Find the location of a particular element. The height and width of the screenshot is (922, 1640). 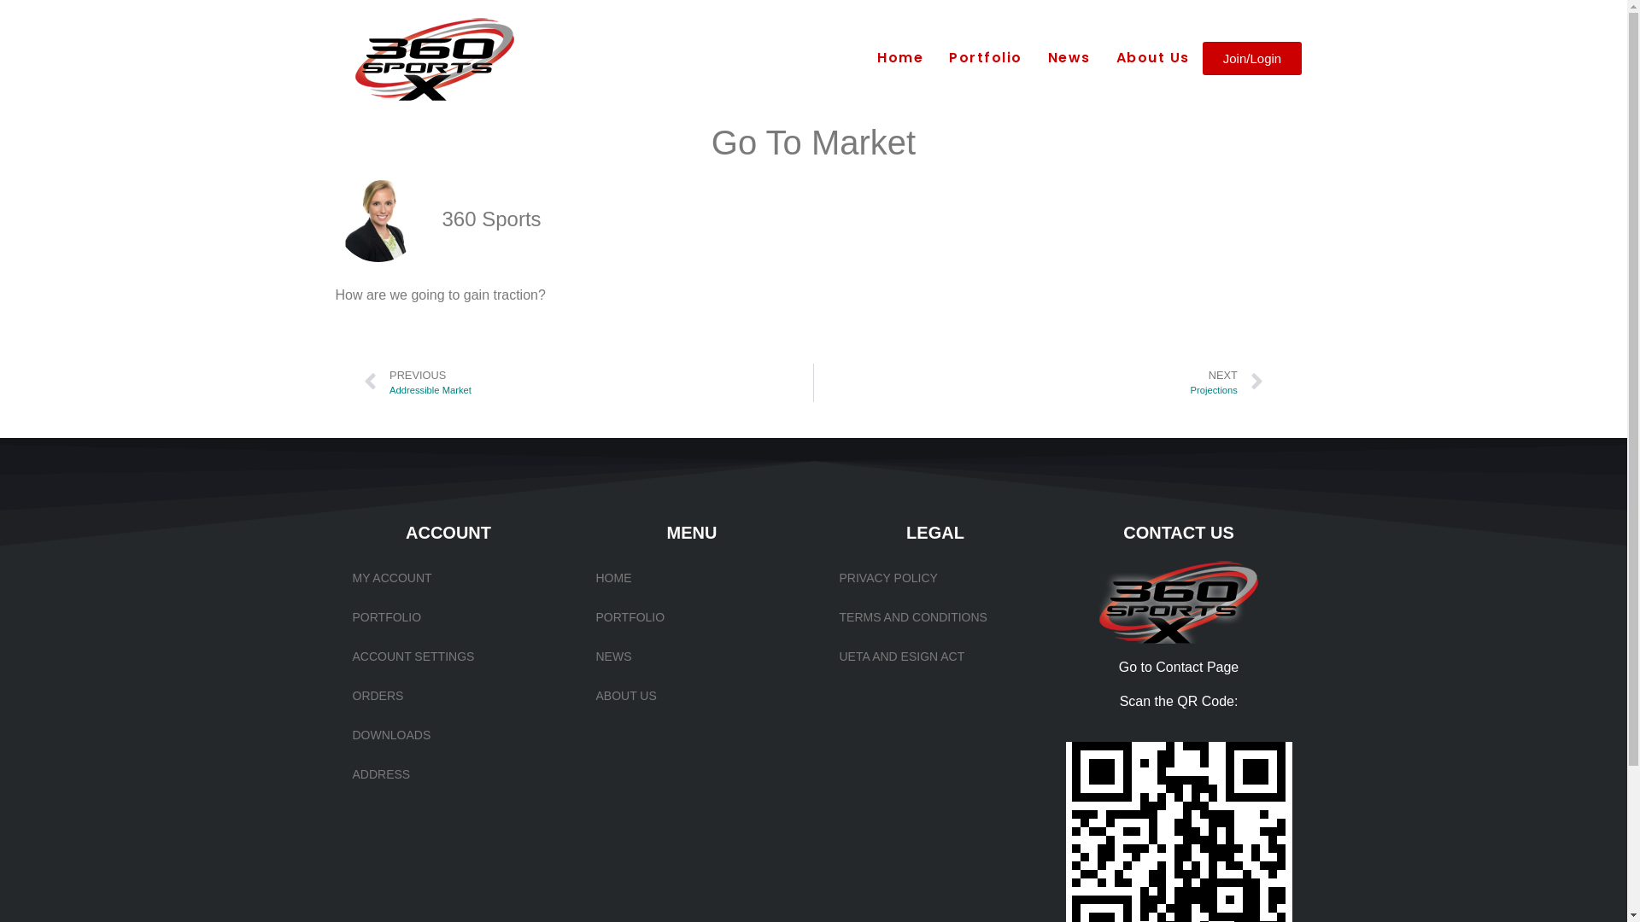

News is located at coordinates (1069, 58).